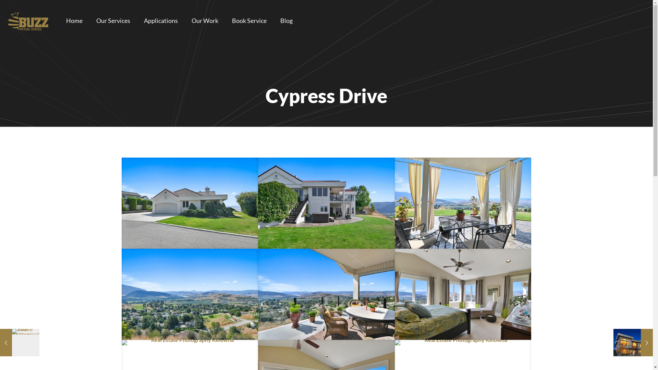 This screenshot has height=370, width=658. What do you see at coordinates (113, 21) in the screenshot?
I see `Our Services` at bounding box center [113, 21].